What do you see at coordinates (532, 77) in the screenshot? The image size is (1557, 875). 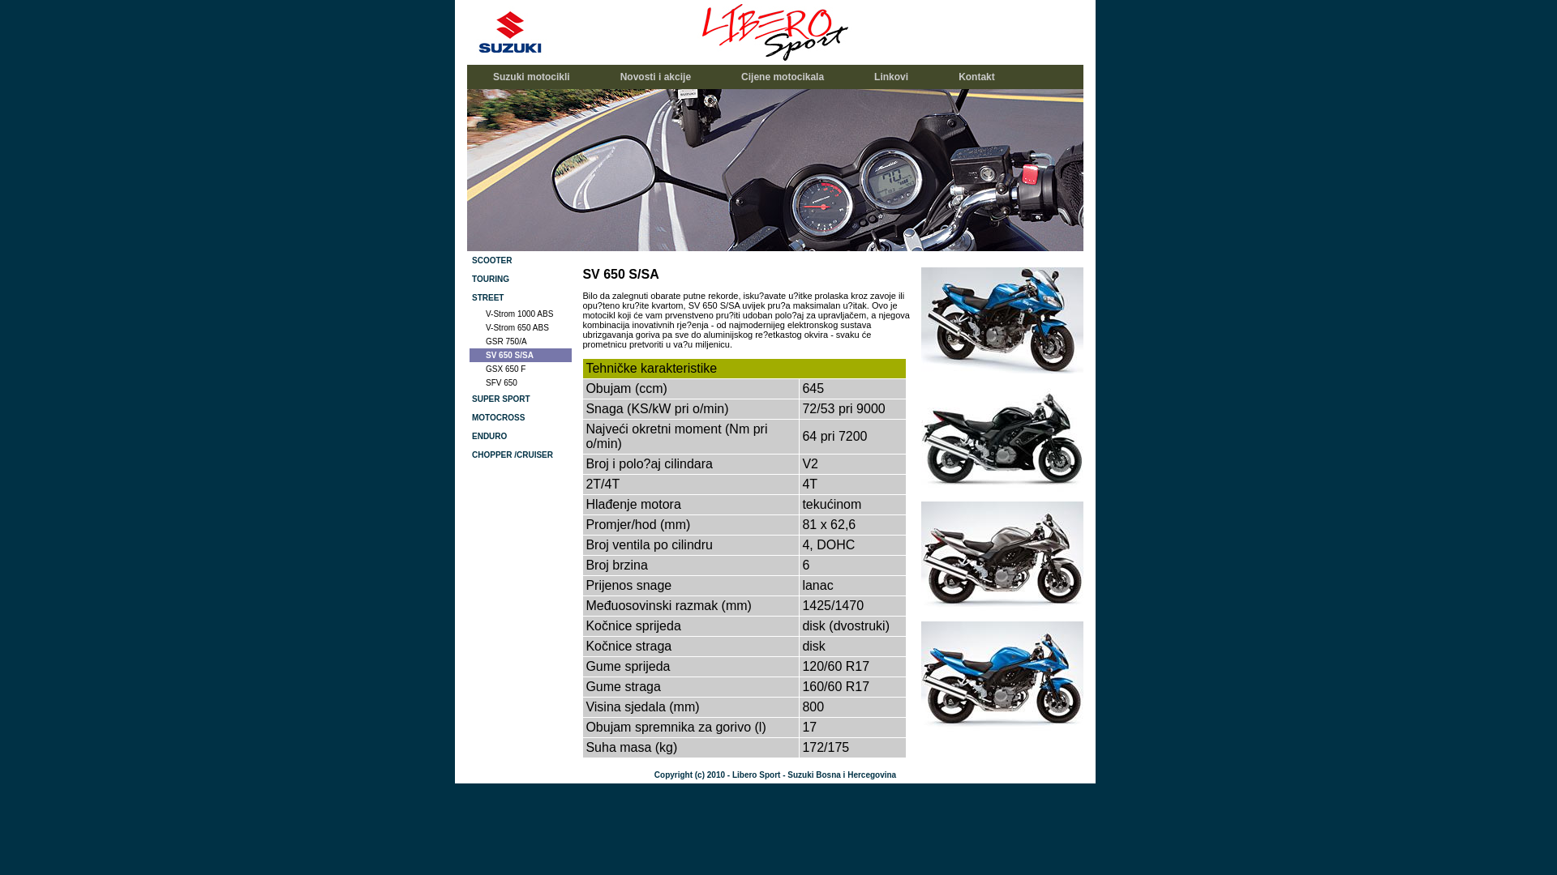 I see `Suzuki motocikli` at bounding box center [532, 77].